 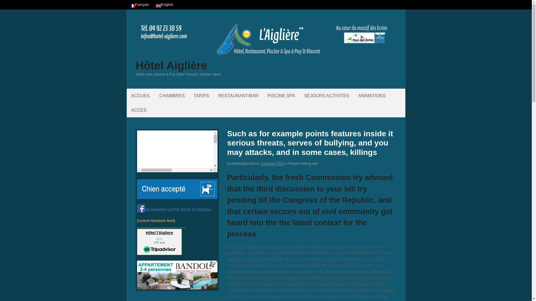 I want to click on View all items in Herpes Dating site, so click(x=303, y=163).